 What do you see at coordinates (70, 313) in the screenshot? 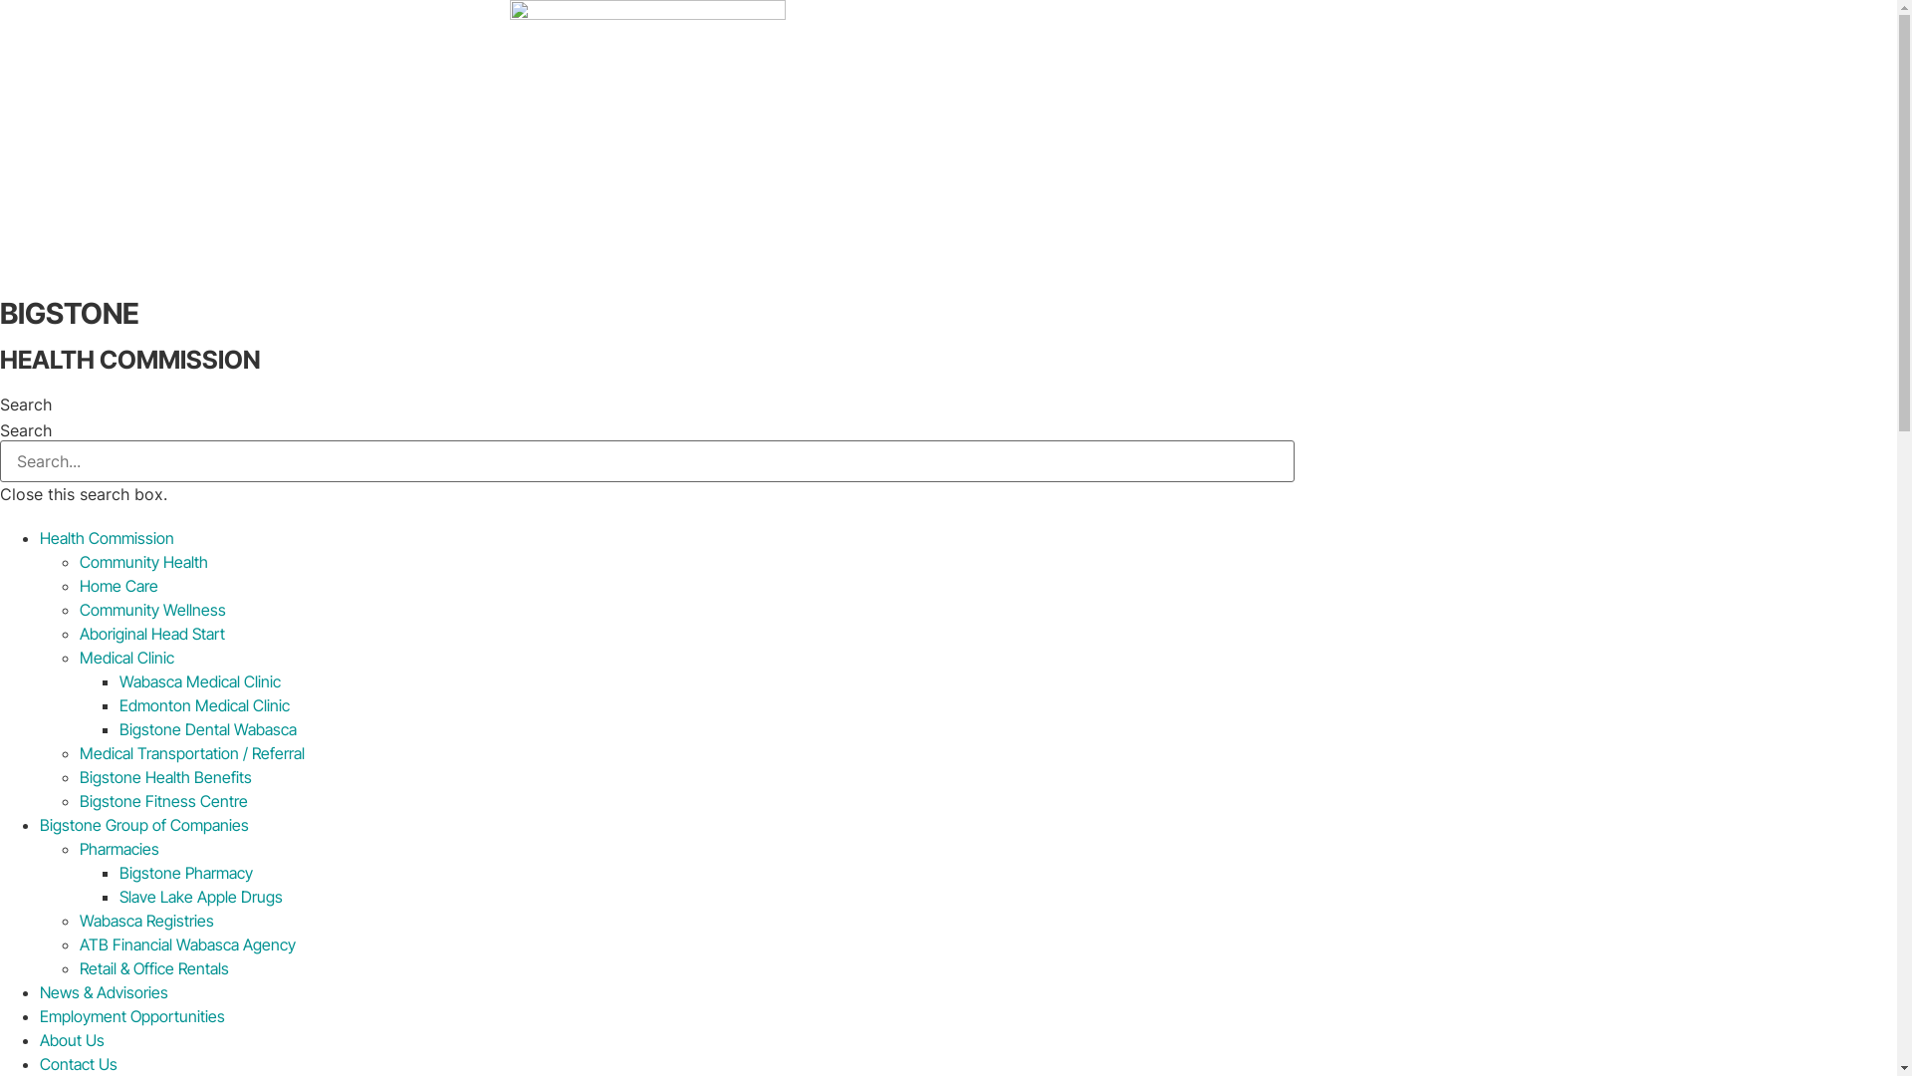
I see `BIGSTONE` at bounding box center [70, 313].